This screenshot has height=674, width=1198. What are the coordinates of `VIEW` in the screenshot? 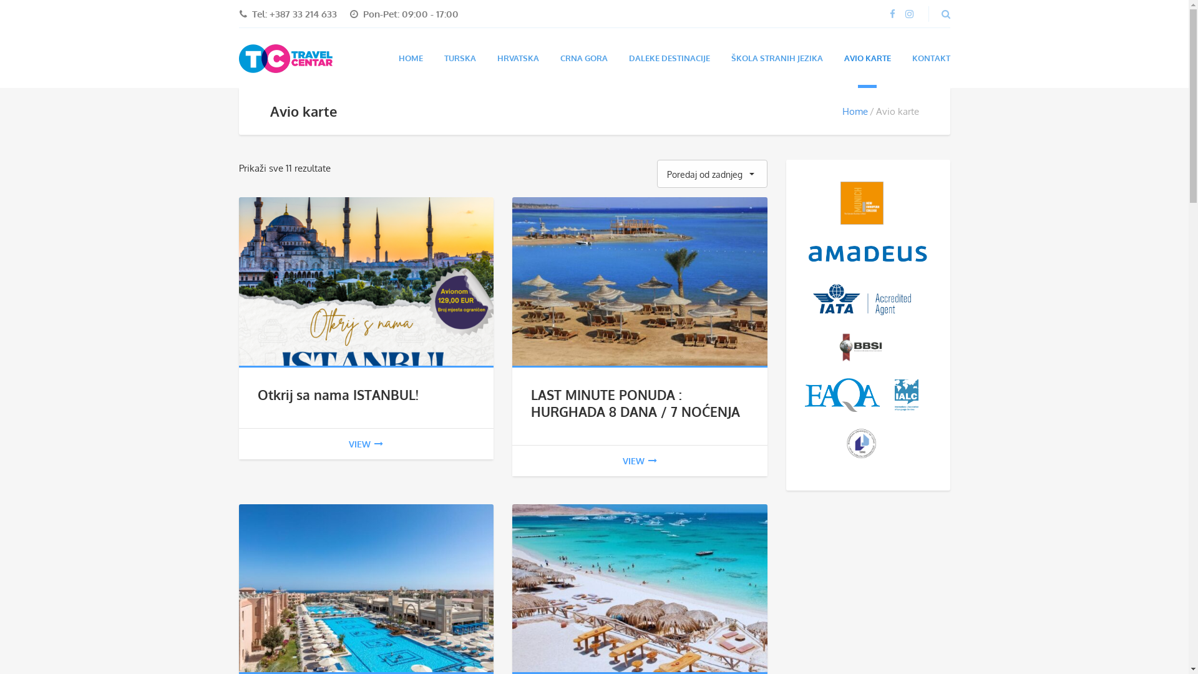 It's located at (366, 444).